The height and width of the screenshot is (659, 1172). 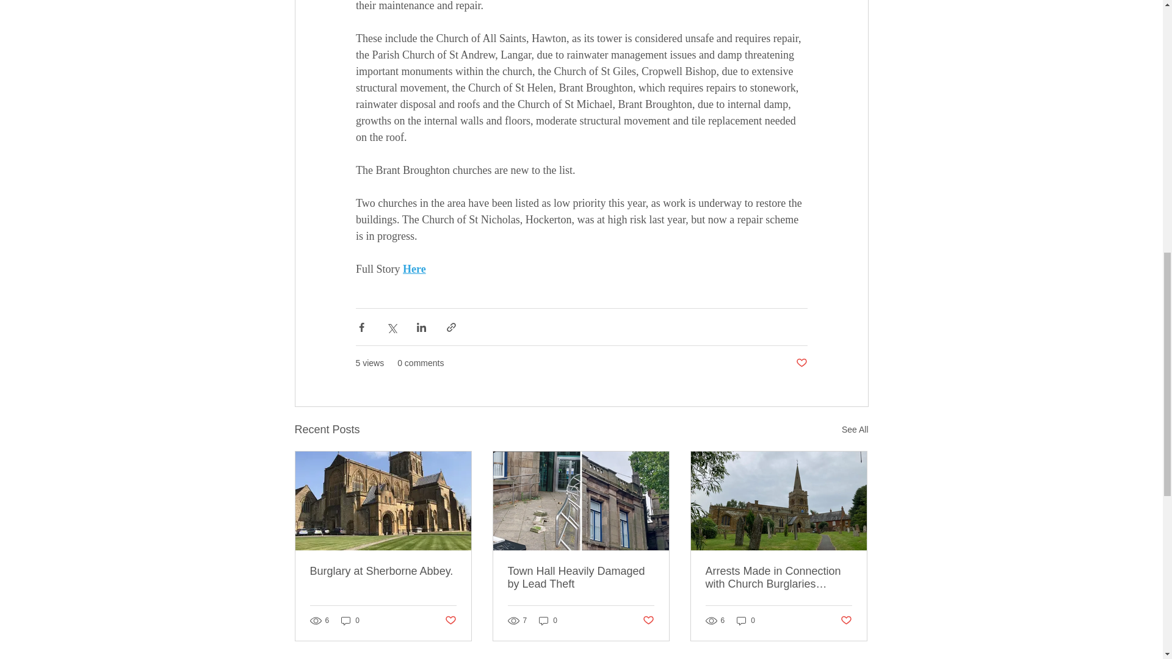 What do you see at coordinates (846, 621) in the screenshot?
I see `Post not marked as liked` at bounding box center [846, 621].